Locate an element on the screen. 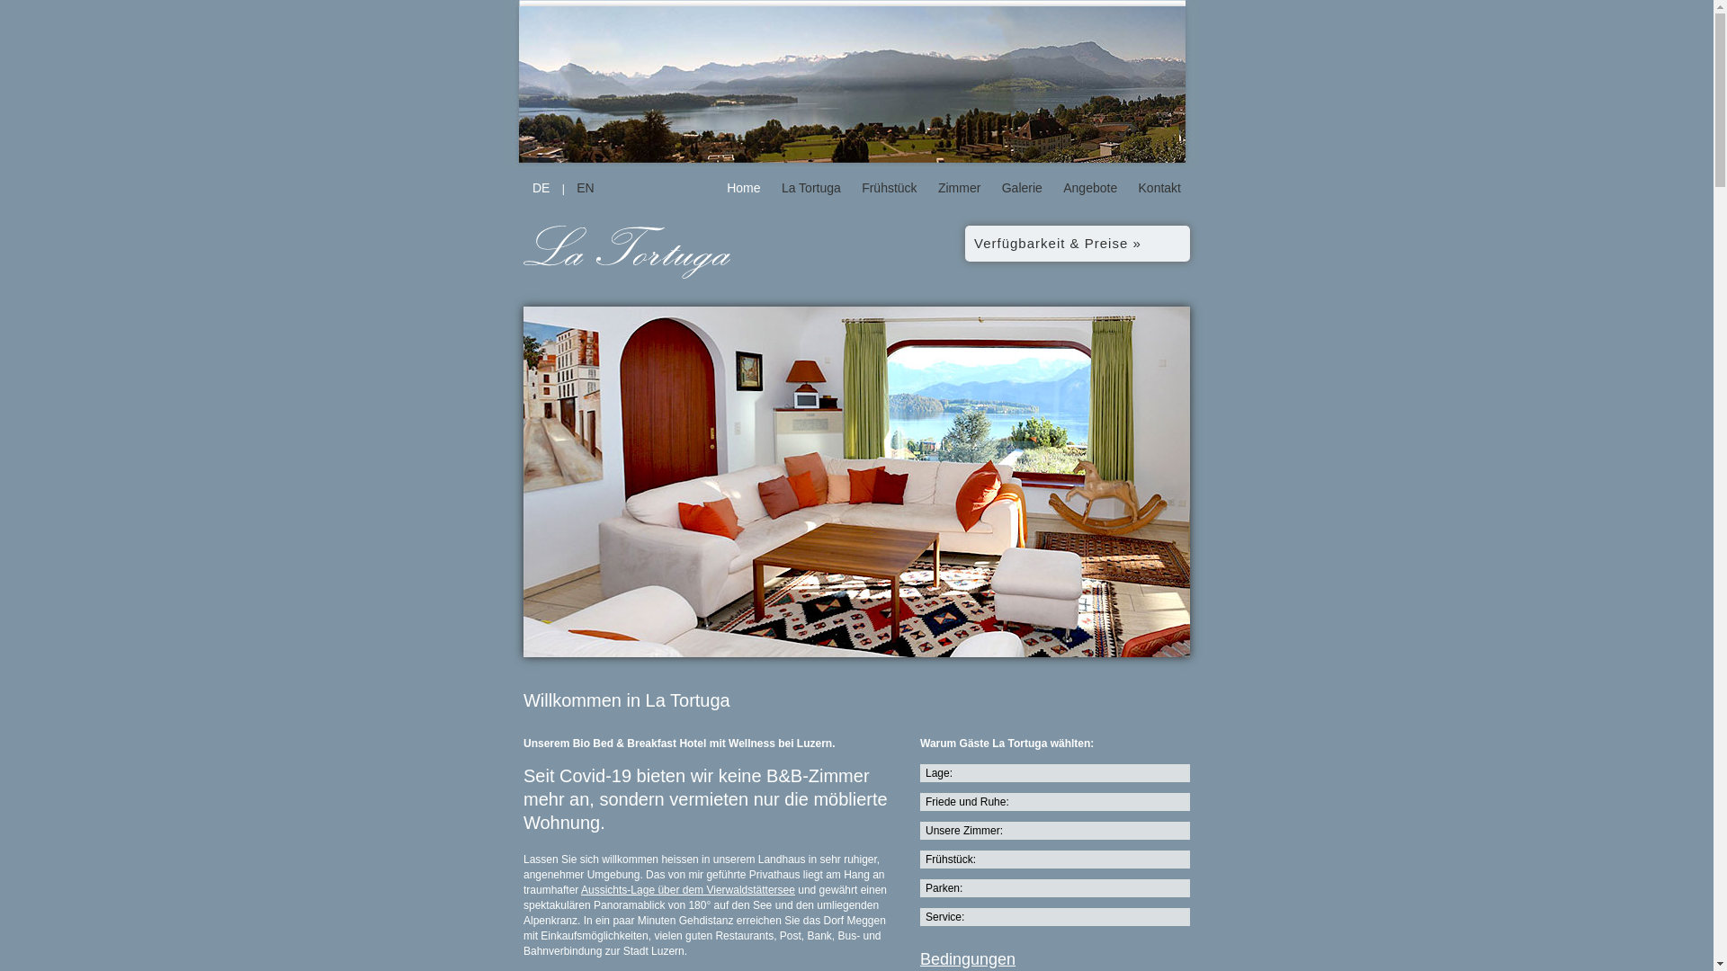 The width and height of the screenshot is (1727, 971). Parken: is located at coordinates (1055, 888).